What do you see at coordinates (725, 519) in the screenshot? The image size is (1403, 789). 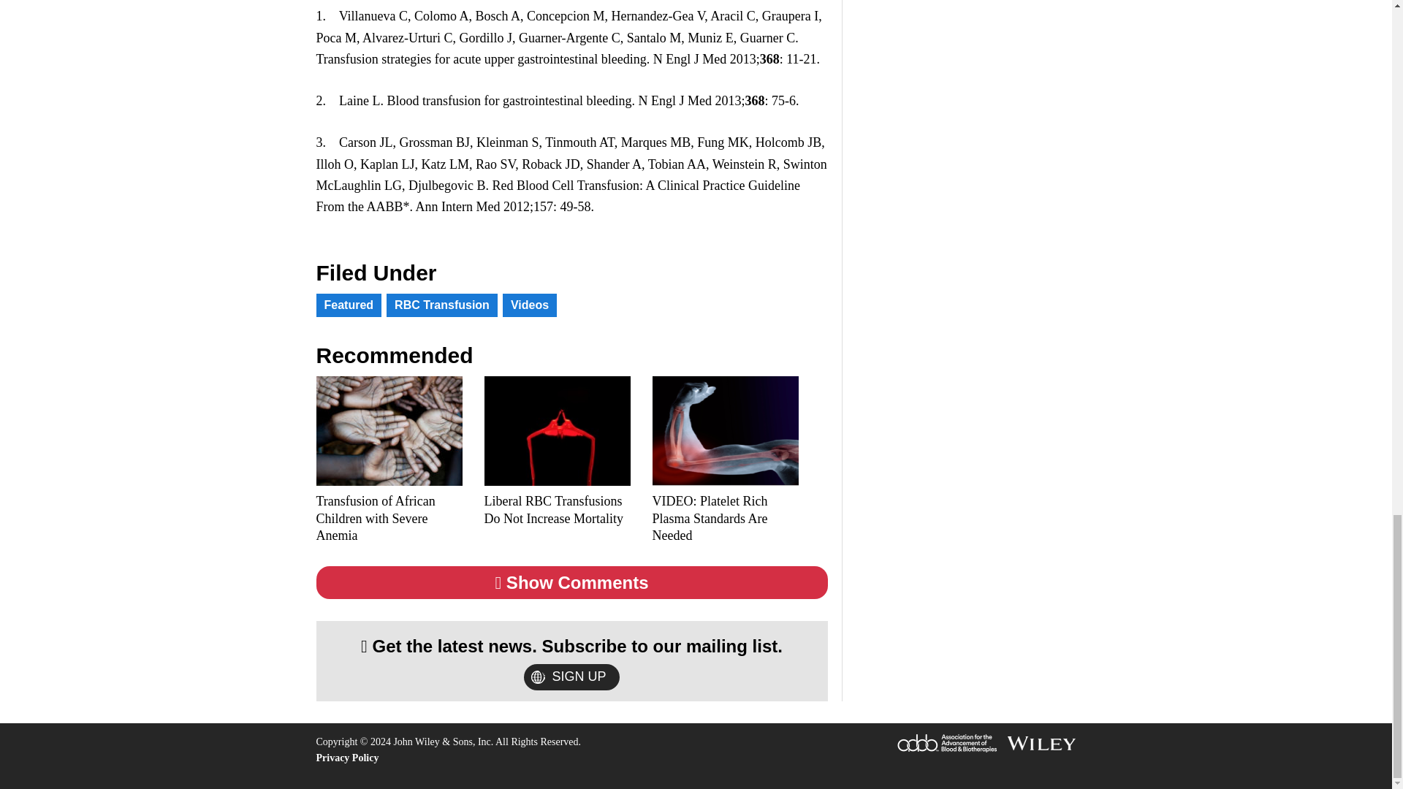 I see `VIDEO: Platelet Rich Plasma Standards Are Needed` at bounding box center [725, 519].